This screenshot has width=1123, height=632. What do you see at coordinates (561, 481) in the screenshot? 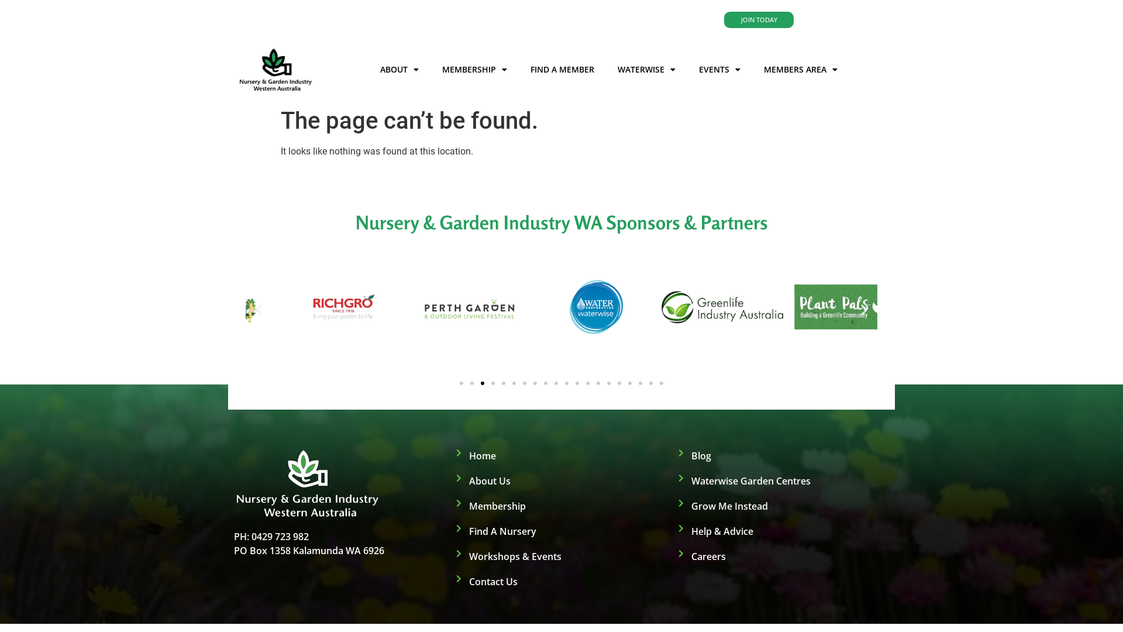
I see `About Us` at bounding box center [561, 481].